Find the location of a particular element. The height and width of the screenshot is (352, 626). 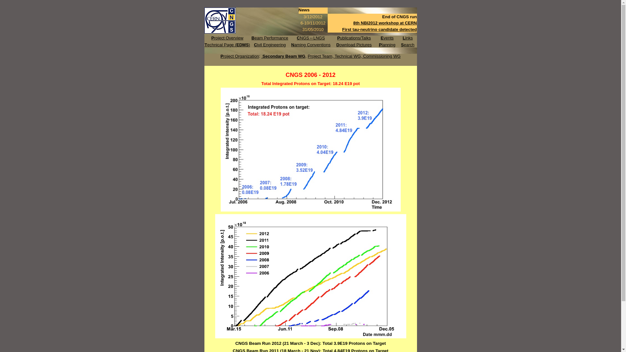

Secondary Beam WG, is located at coordinates (284, 56).